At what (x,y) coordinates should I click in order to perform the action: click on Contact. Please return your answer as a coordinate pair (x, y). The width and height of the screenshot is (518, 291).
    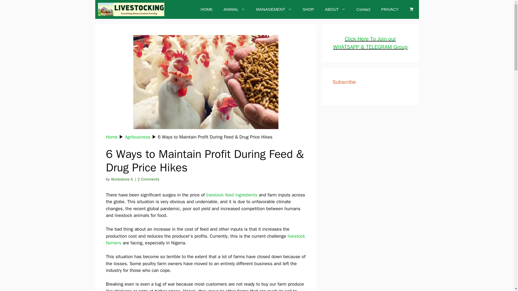
    Looking at the image, I should click on (363, 9).